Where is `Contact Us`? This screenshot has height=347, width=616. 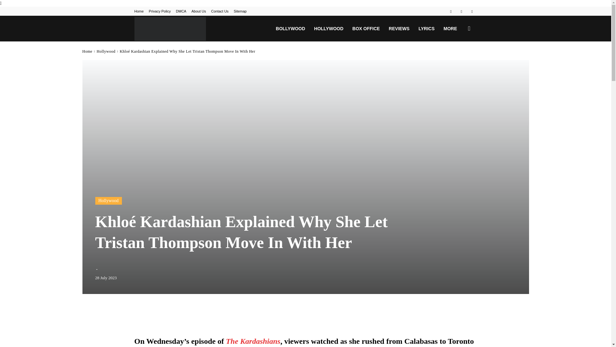 Contact Us is located at coordinates (220, 11).